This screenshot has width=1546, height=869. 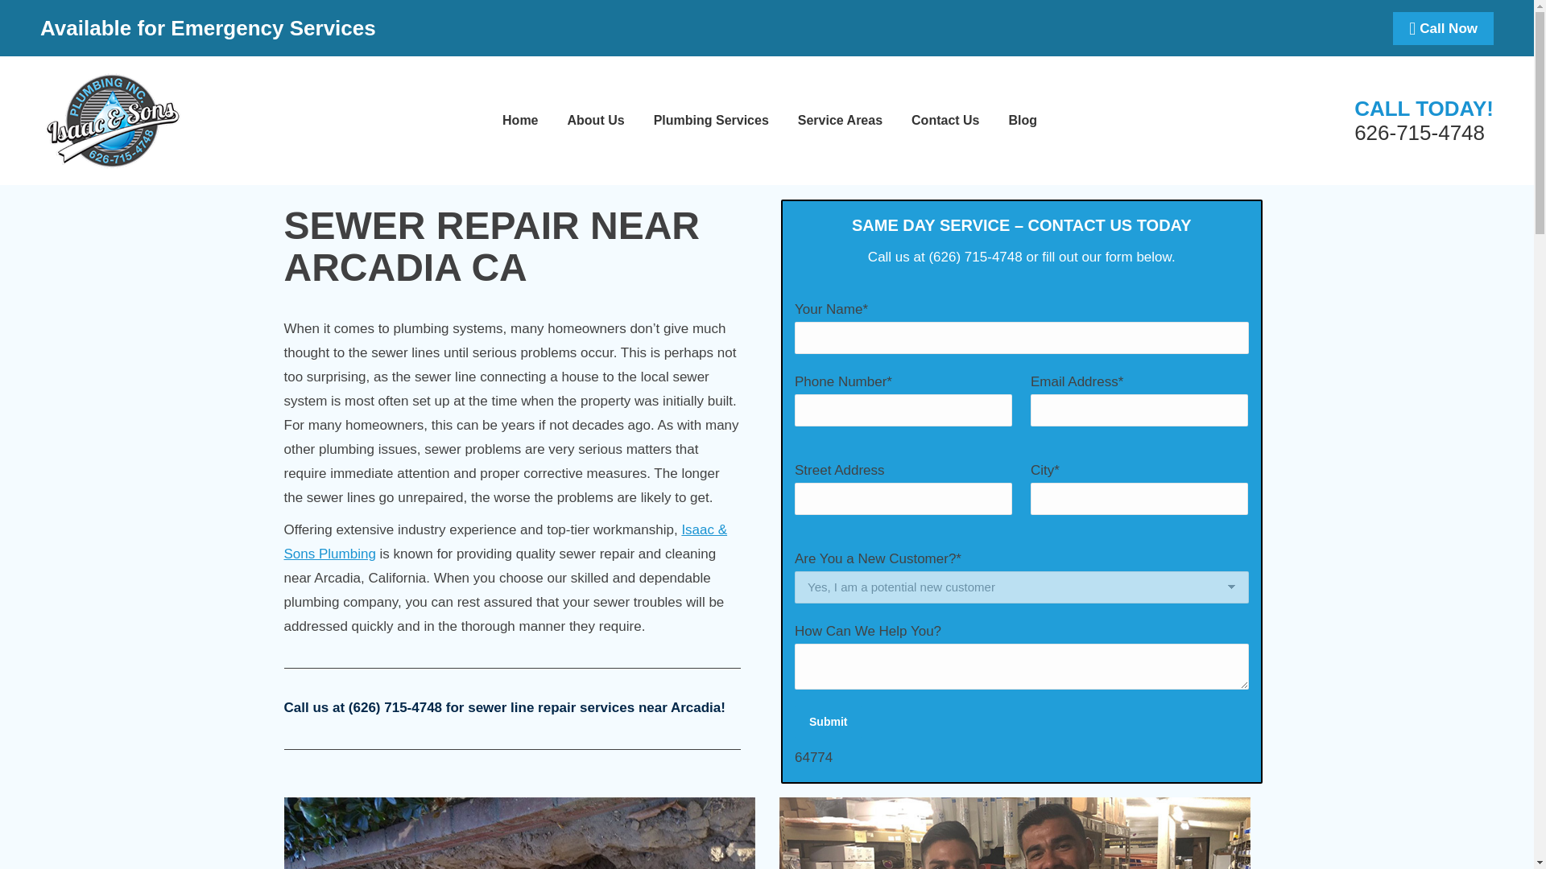 What do you see at coordinates (520, 120) in the screenshot?
I see `Home` at bounding box center [520, 120].